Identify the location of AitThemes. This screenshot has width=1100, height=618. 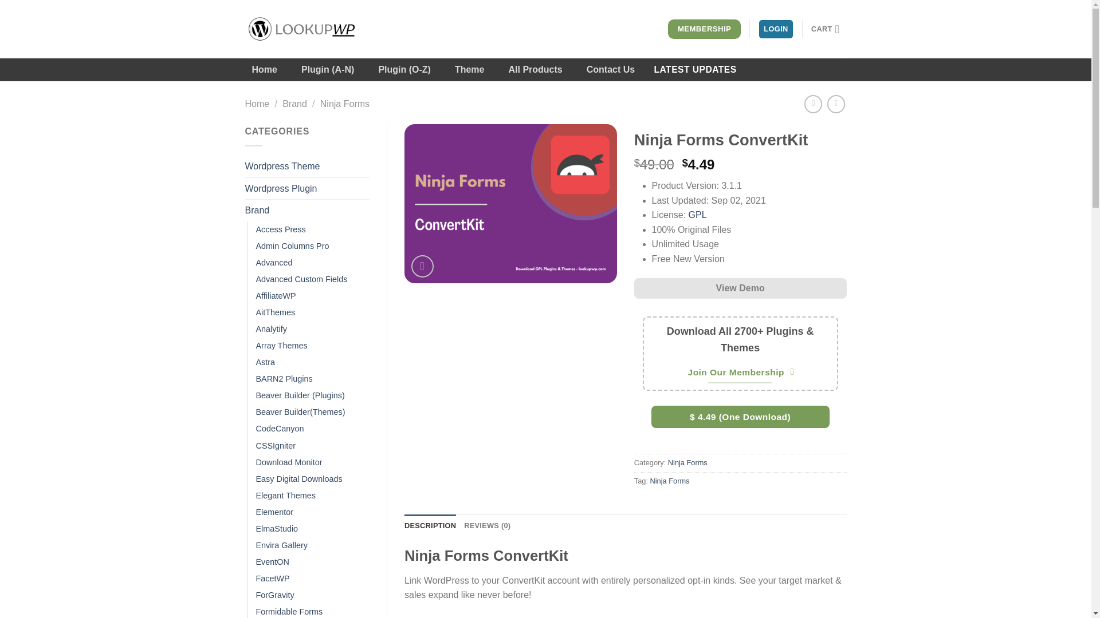
(275, 312).